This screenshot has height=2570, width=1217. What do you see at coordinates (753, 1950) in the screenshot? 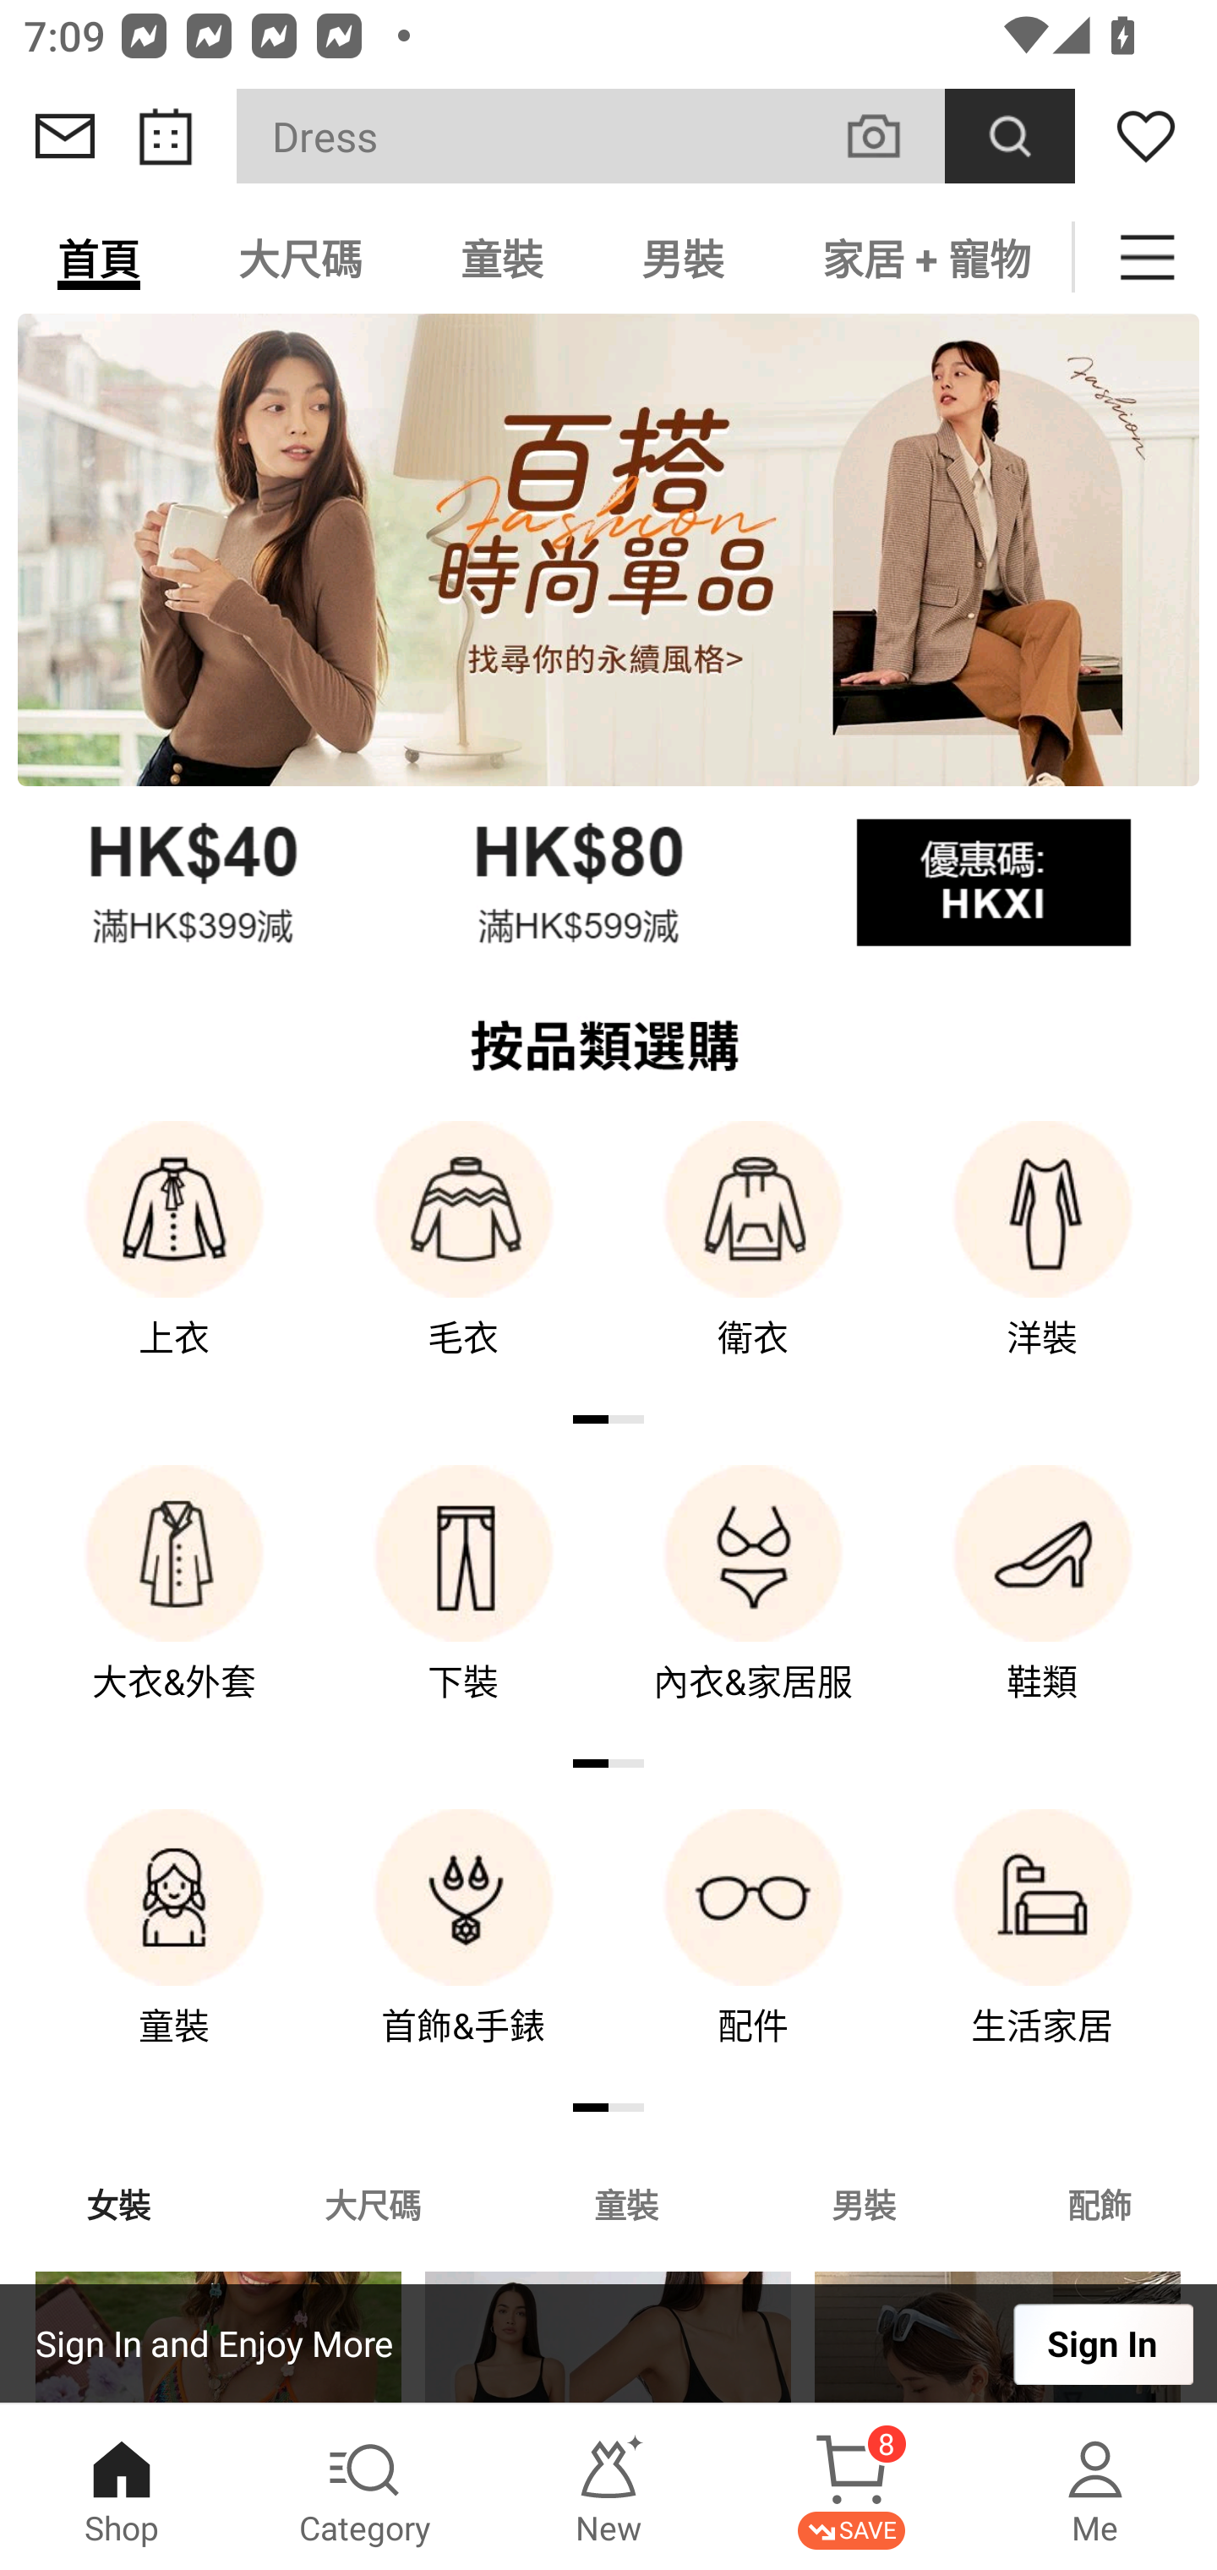
I see `配件` at bounding box center [753, 1950].